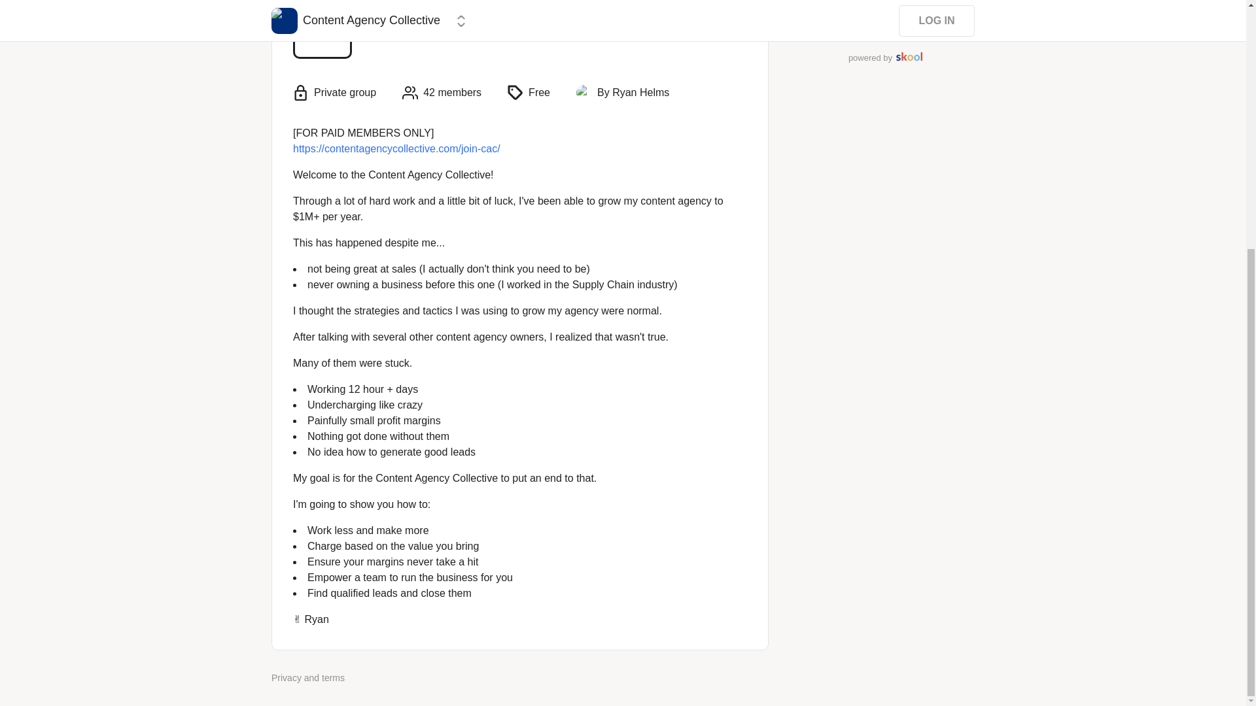  Describe the element at coordinates (885, 12) in the screenshot. I see `JOIN GROUP` at that location.